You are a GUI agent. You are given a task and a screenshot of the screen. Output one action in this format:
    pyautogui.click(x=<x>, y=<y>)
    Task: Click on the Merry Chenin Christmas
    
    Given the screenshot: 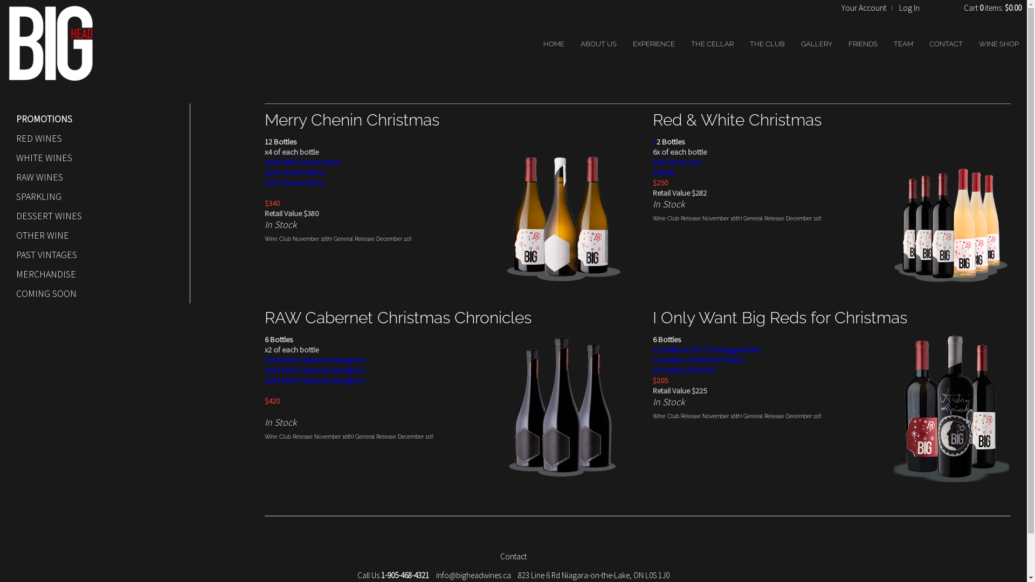 What is the action you would take?
    pyautogui.click(x=352, y=120)
    